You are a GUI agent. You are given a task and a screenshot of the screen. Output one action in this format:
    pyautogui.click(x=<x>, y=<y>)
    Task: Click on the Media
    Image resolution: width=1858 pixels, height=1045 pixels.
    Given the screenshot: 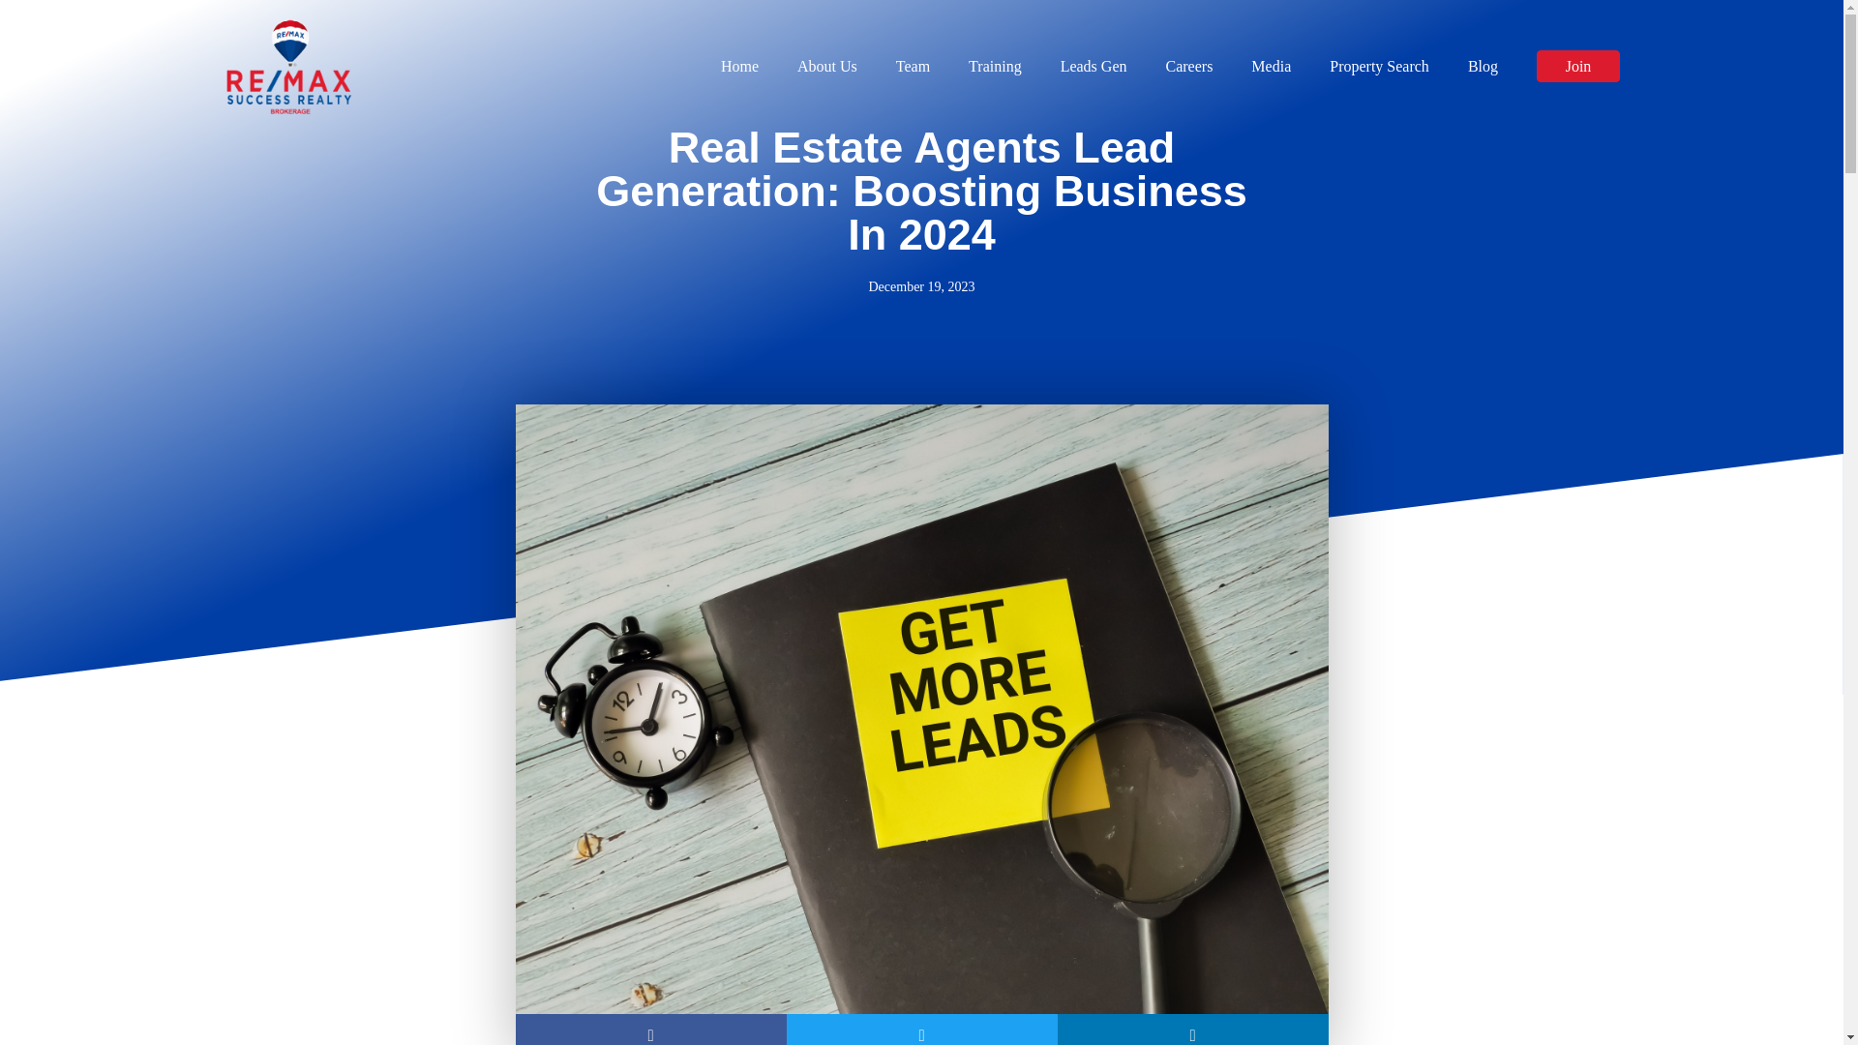 What is the action you would take?
    pyautogui.click(x=1271, y=67)
    